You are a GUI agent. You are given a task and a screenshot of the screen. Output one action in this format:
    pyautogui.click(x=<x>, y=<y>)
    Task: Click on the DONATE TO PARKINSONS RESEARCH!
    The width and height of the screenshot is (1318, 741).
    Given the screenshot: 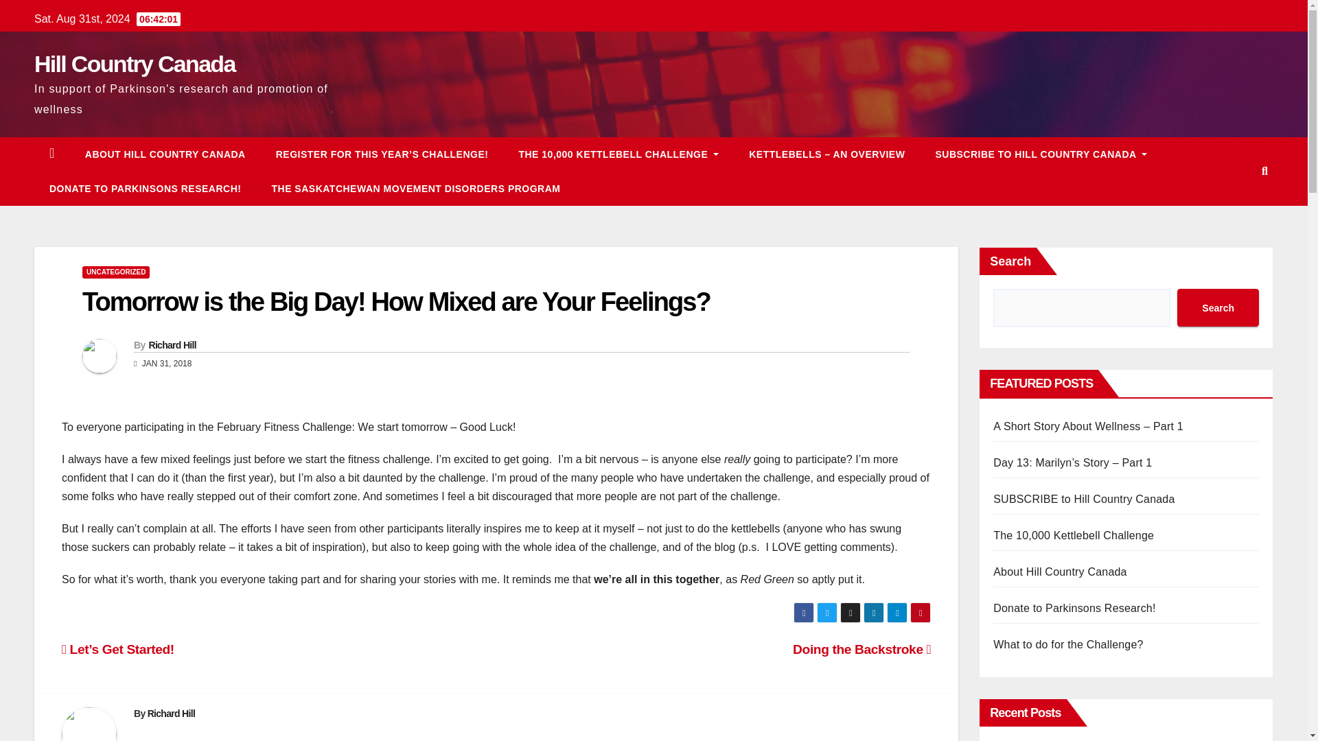 What is the action you would take?
    pyautogui.click(x=144, y=188)
    